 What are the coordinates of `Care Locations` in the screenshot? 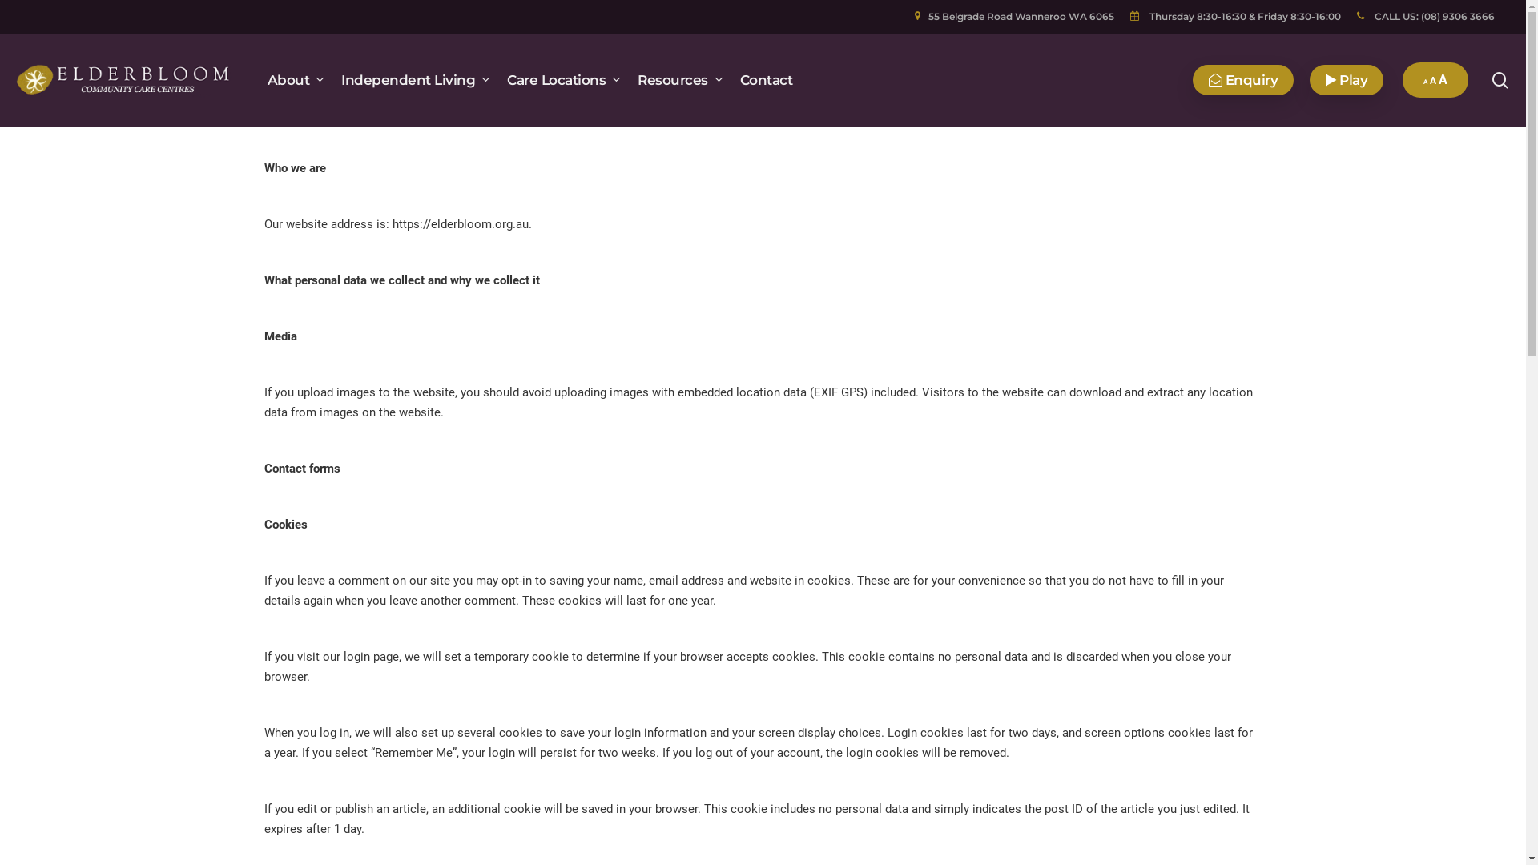 It's located at (564, 80).